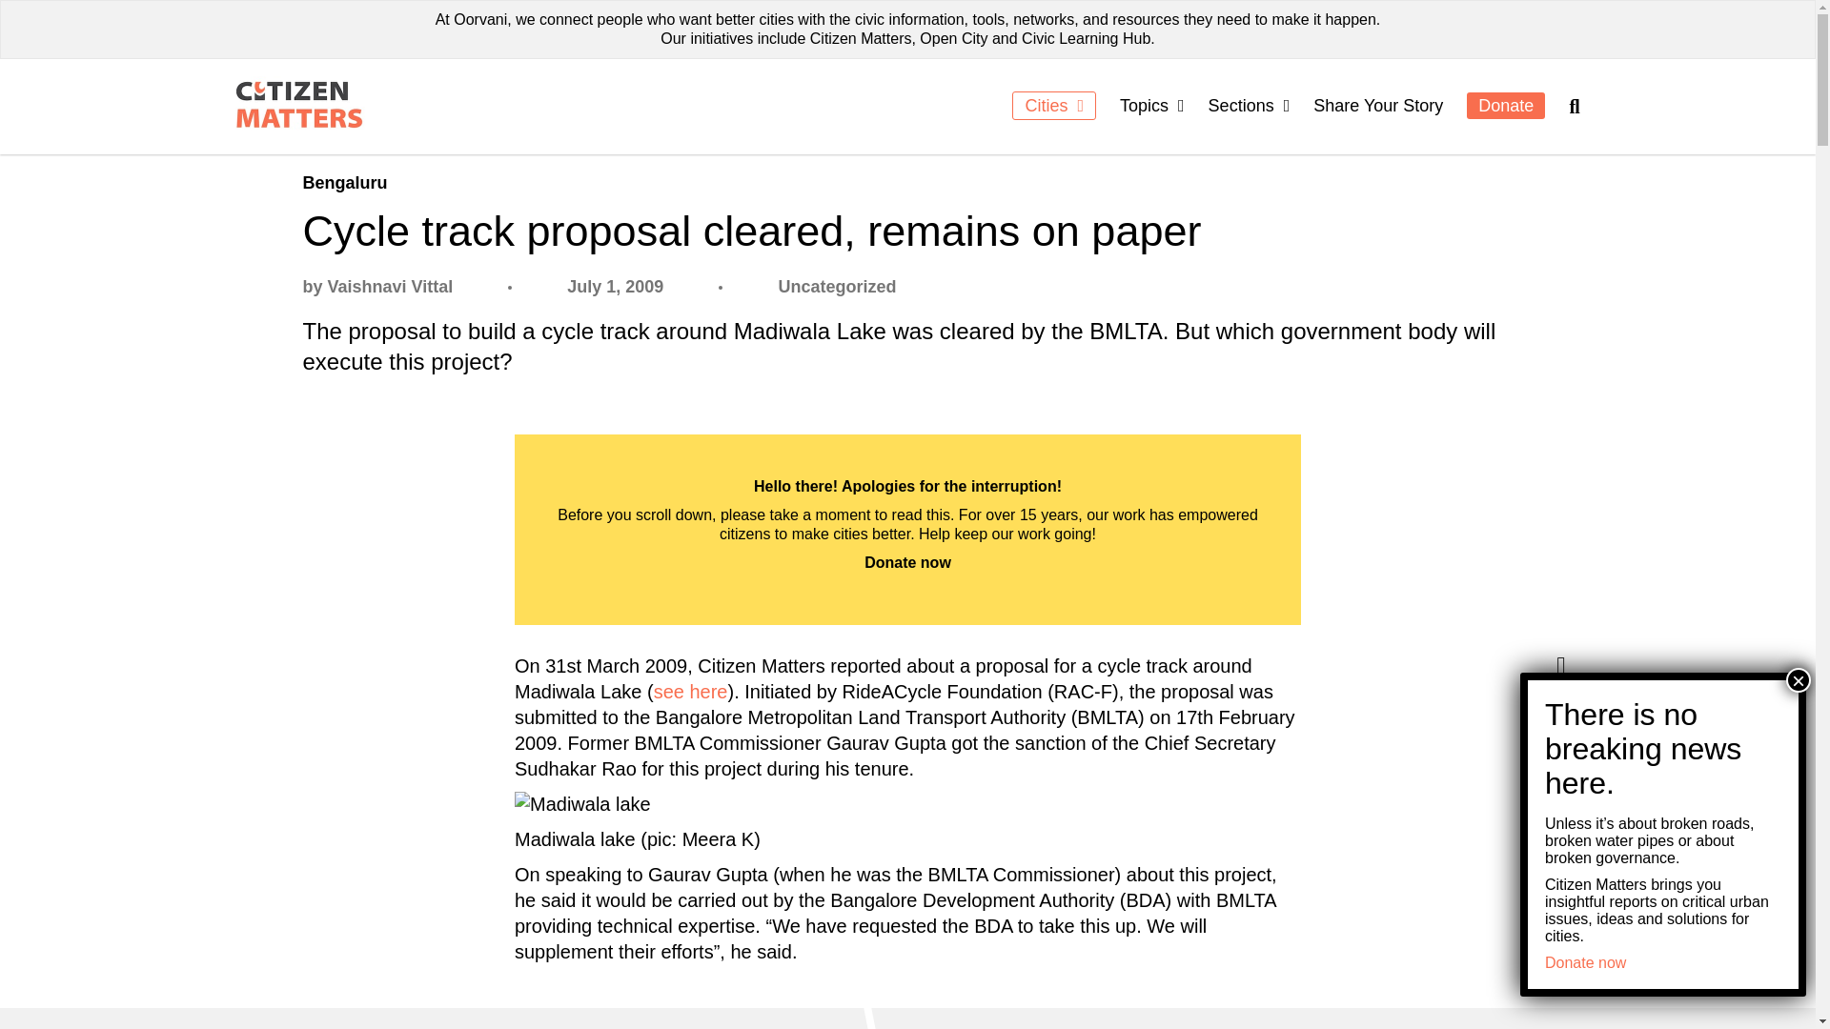 This screenshot has width=1830, height=1029. What do you see at coordinates (1054, 106) in the screenshot?
I see `Cities` at bounding box center [1054, 106].